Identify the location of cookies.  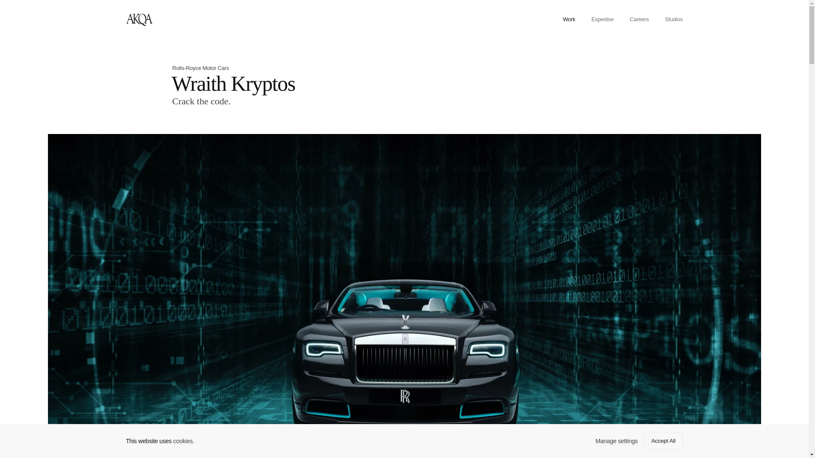
(183, 441).